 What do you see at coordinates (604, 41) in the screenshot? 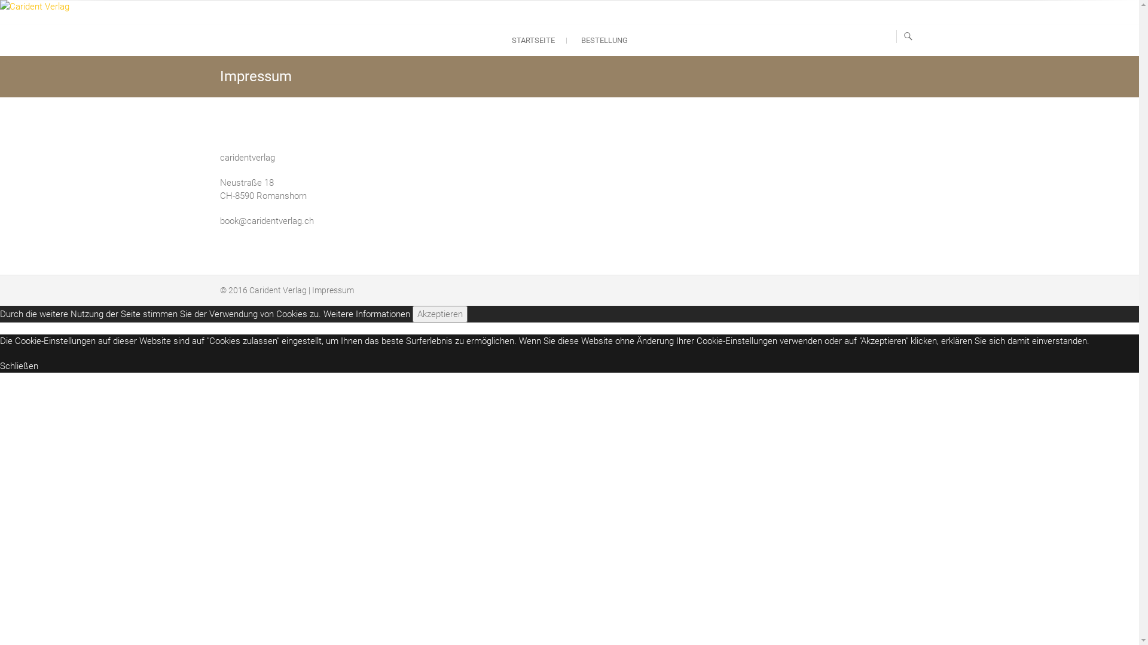
I see `BESTELLUNG` at bounding box center [604, 41].